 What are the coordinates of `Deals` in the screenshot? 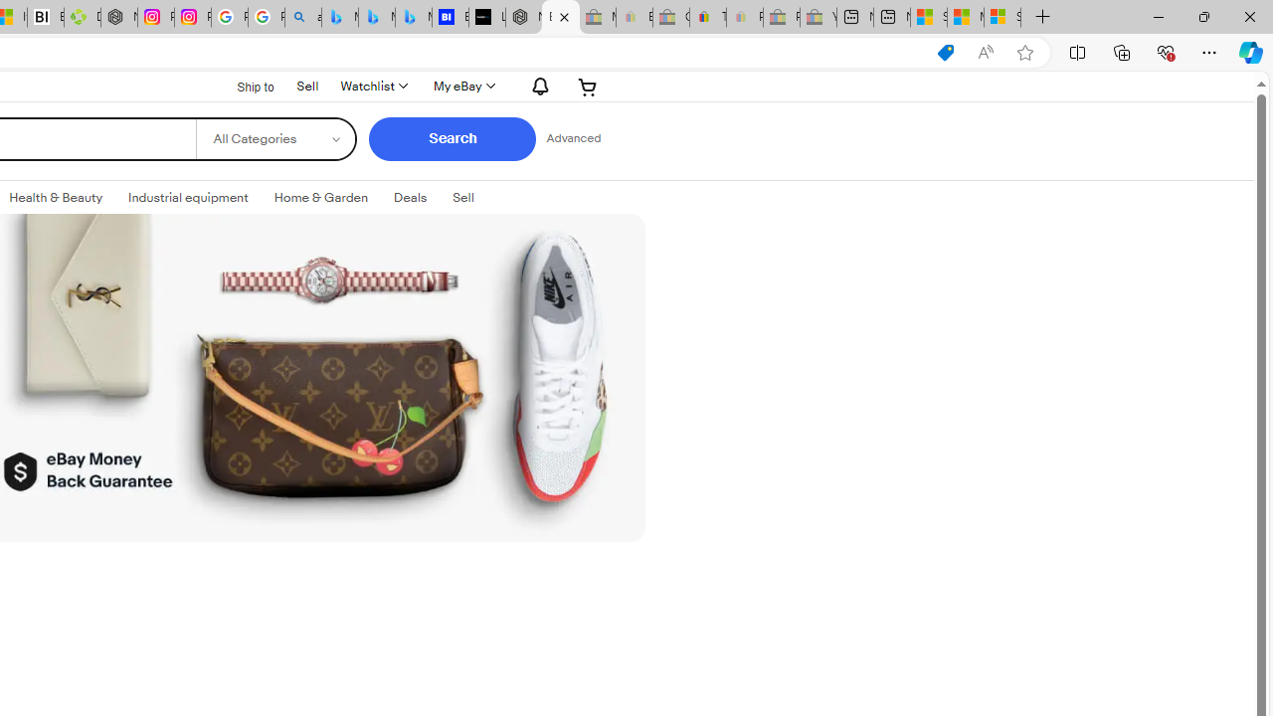 It's located at (410, 197).